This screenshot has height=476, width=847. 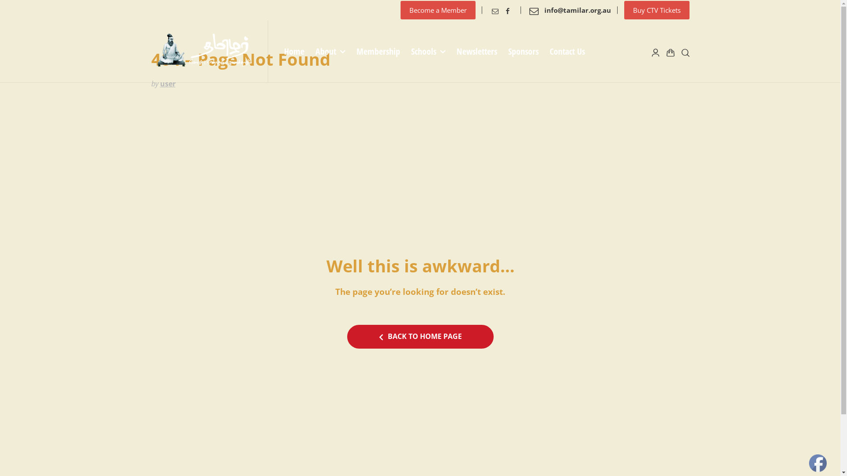 What do you see at coordinates (567, 51) in the screenshot?
I see `Contact Us` at bounding box center [567, 51].